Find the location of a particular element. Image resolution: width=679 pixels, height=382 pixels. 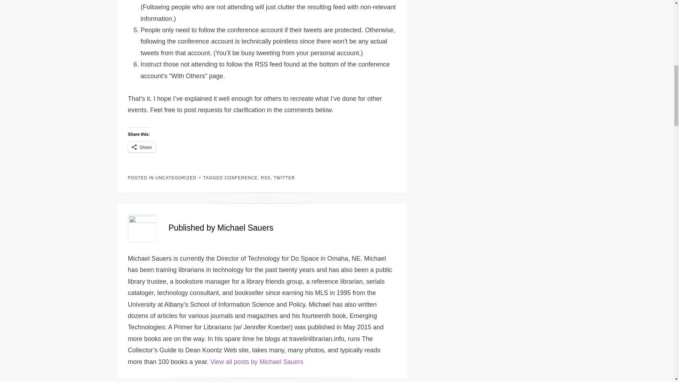

RSS is located at coordinates (266, 178).